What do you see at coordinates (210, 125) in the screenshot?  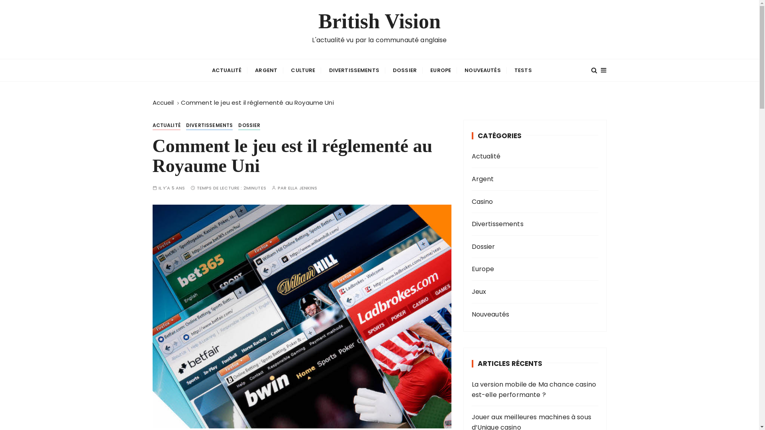 I see `DIVERTISSEMENTS` at bounding box center [210, 125].